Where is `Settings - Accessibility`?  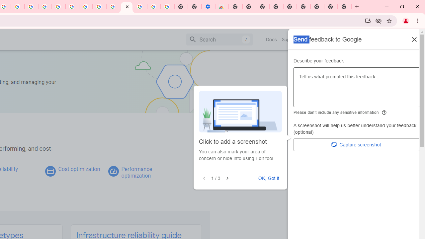
Settings - Accessibility is located at coordinates (208, 7).